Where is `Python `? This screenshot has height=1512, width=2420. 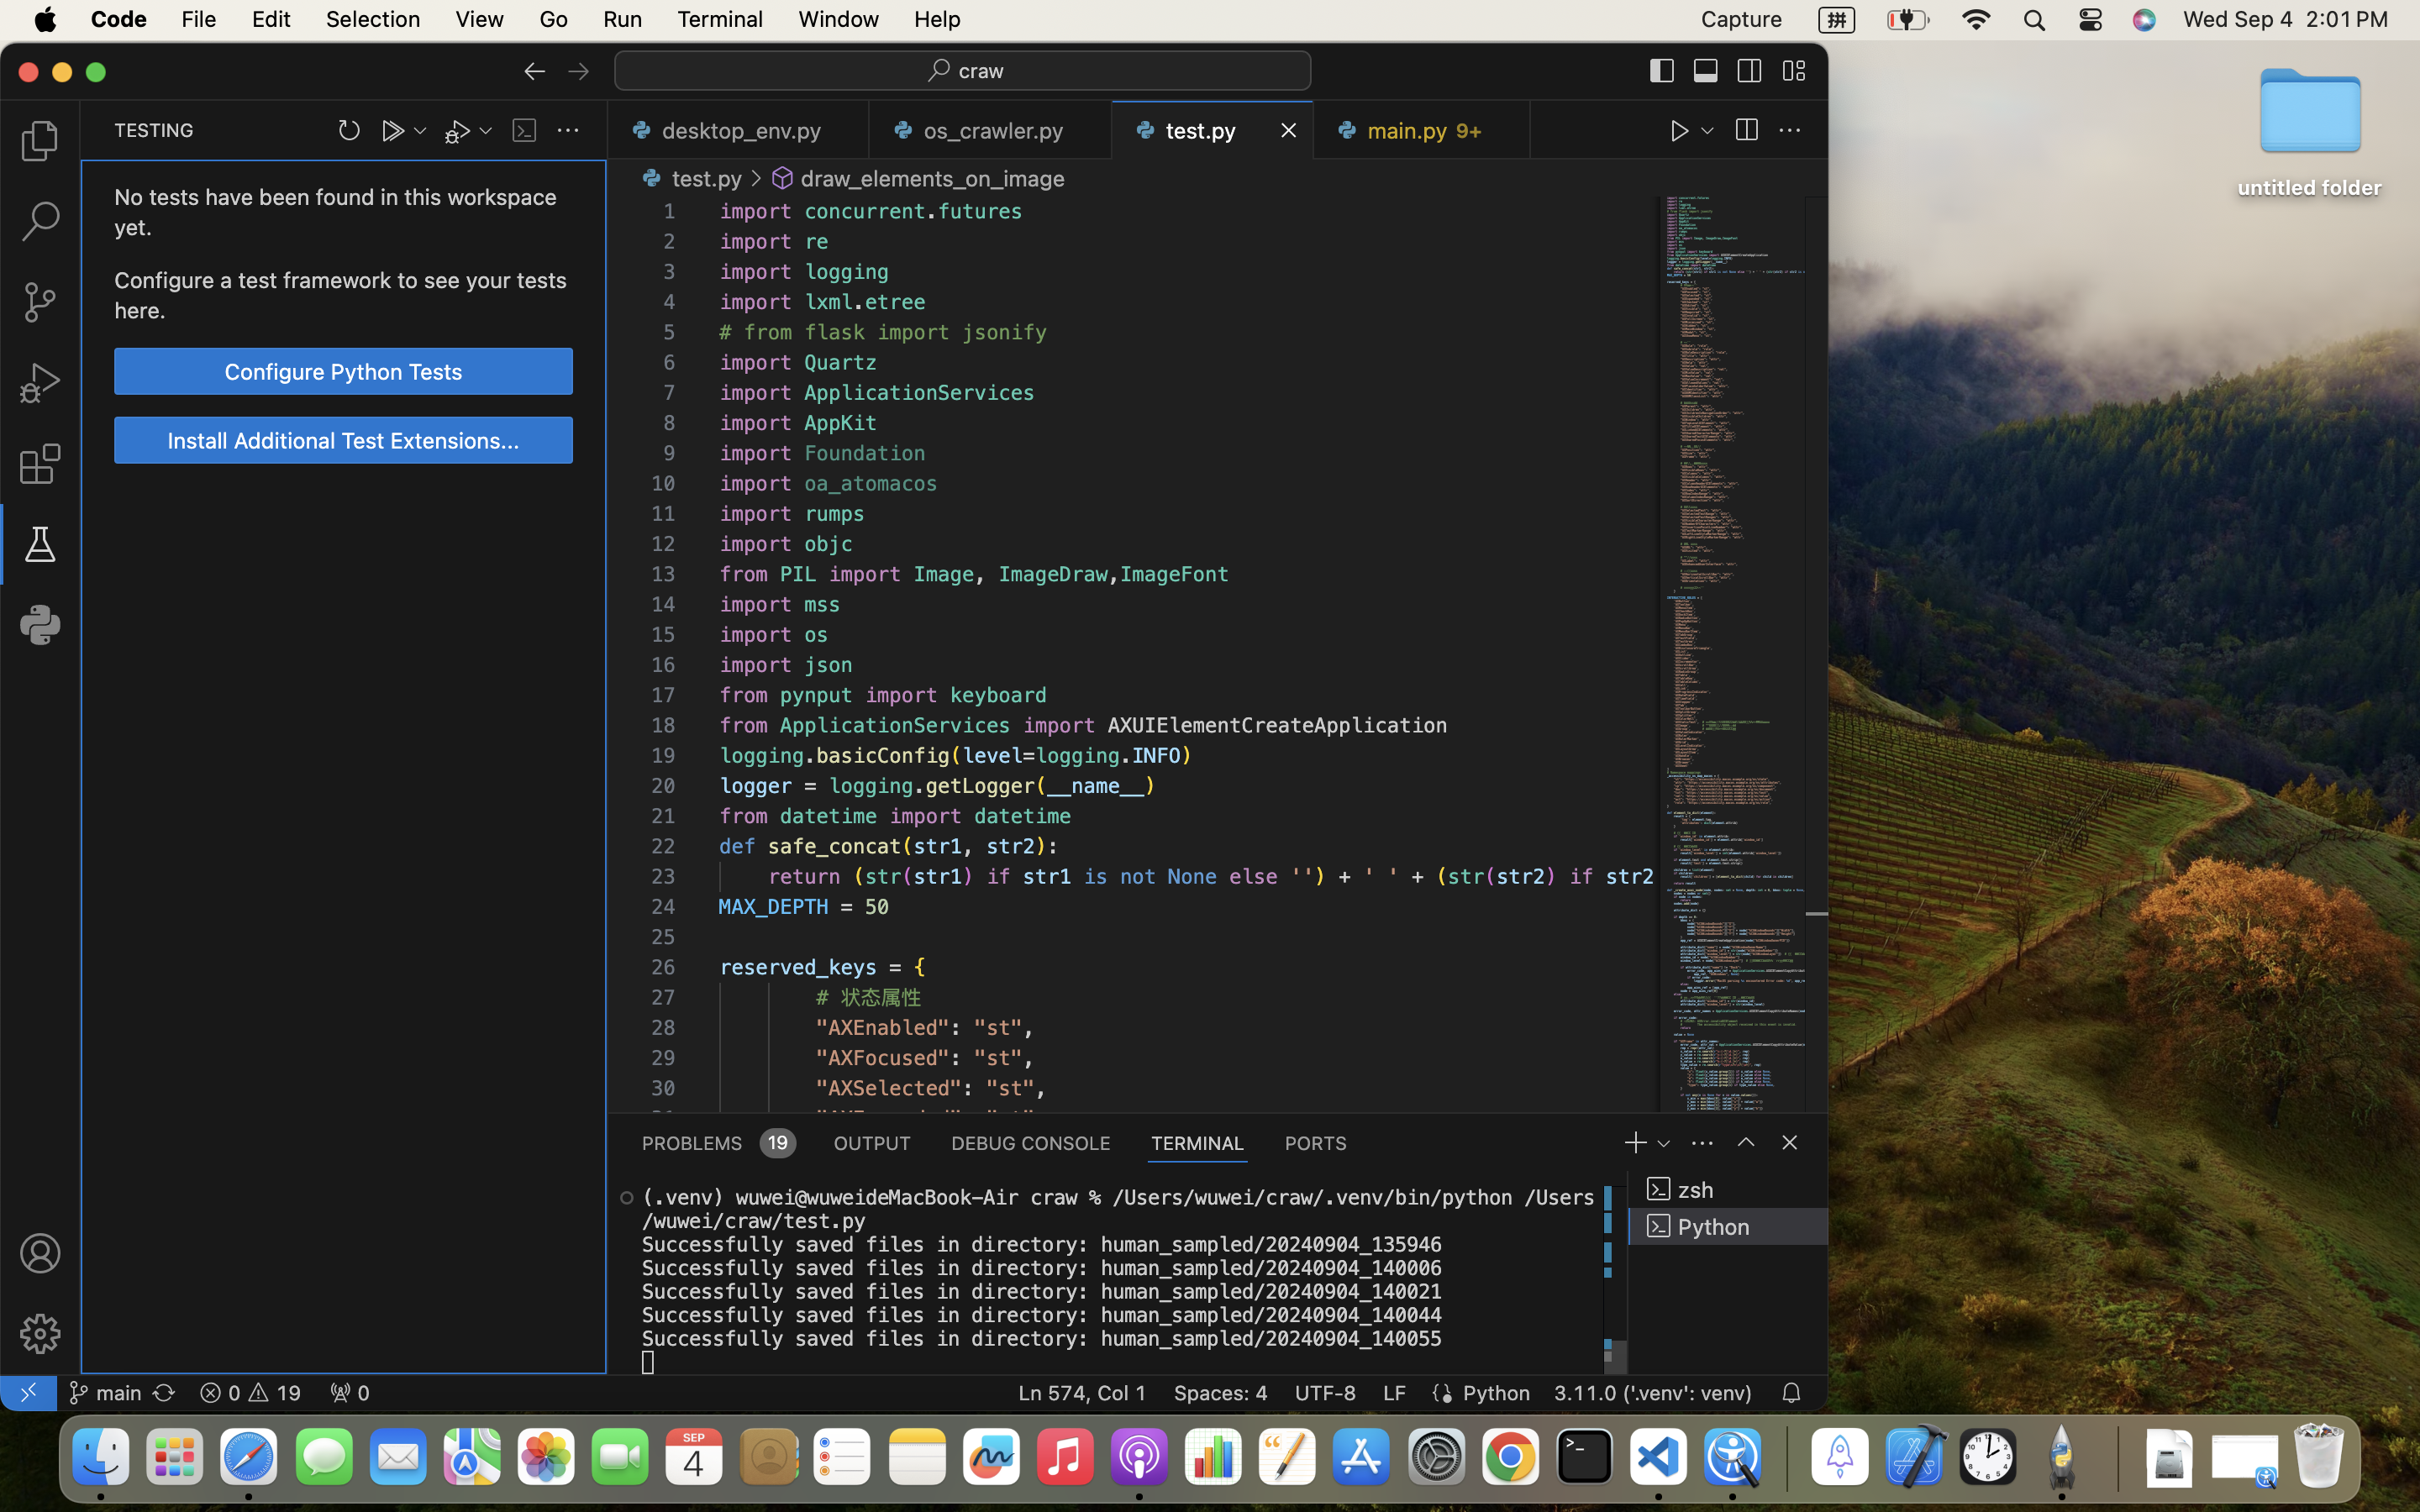
Python  is located at coordinates (1728, 1226).